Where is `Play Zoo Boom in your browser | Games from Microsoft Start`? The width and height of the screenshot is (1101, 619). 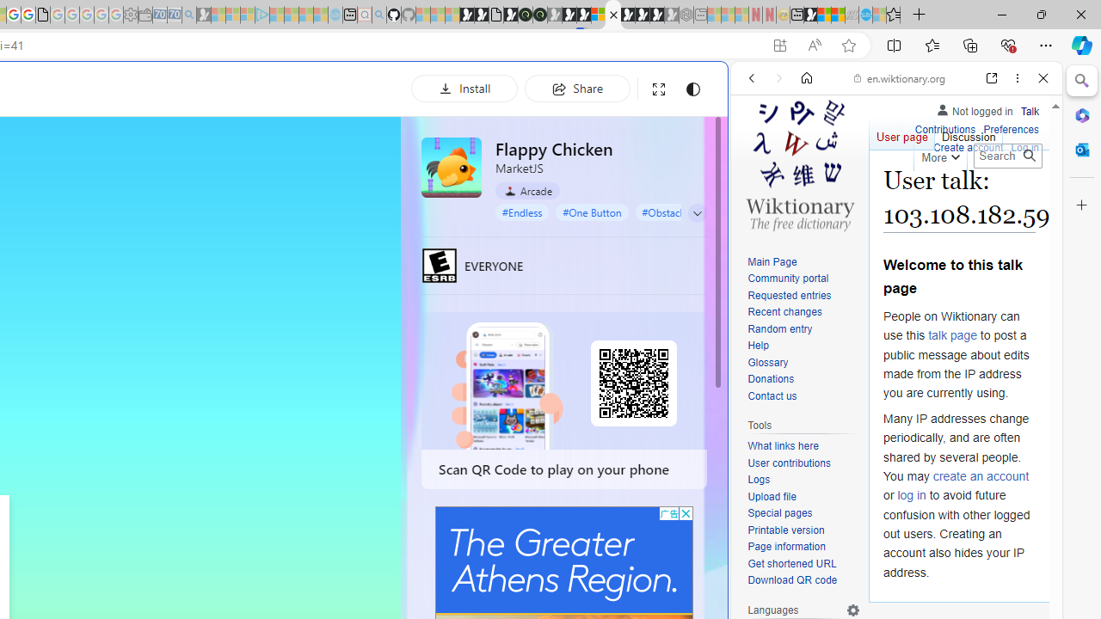 Play Zoo Boom in your browser | Games from Microsoft Start is located at coordinates (482, 15).